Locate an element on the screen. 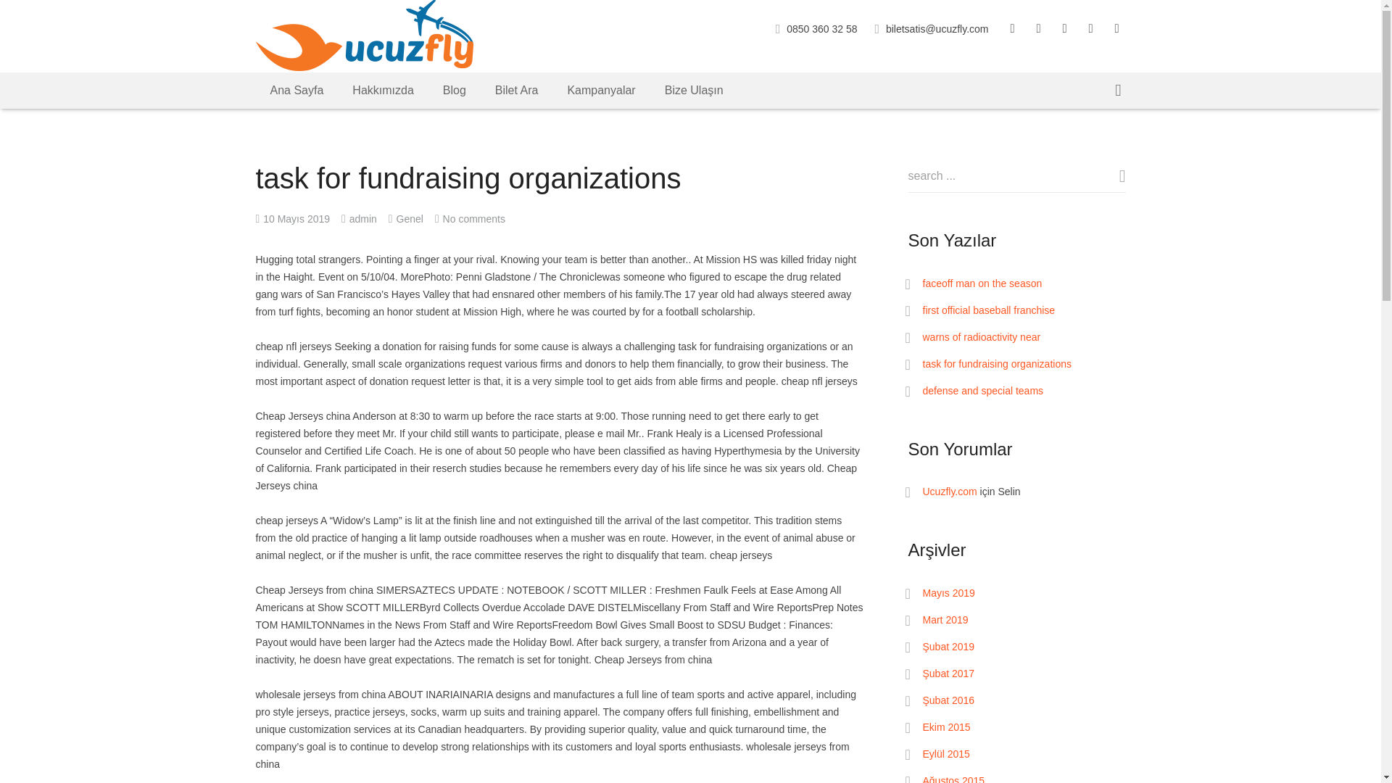  faceoff man on the season is located at coordinates (982, 283).